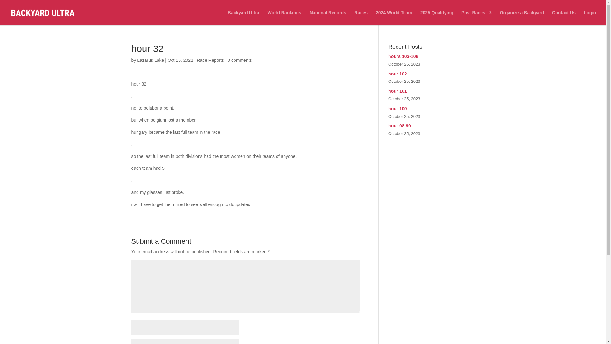  What do you see at coordinates (284, 18) in the screenshot?
I see `World Rankings` at bounding box center [284, 18].